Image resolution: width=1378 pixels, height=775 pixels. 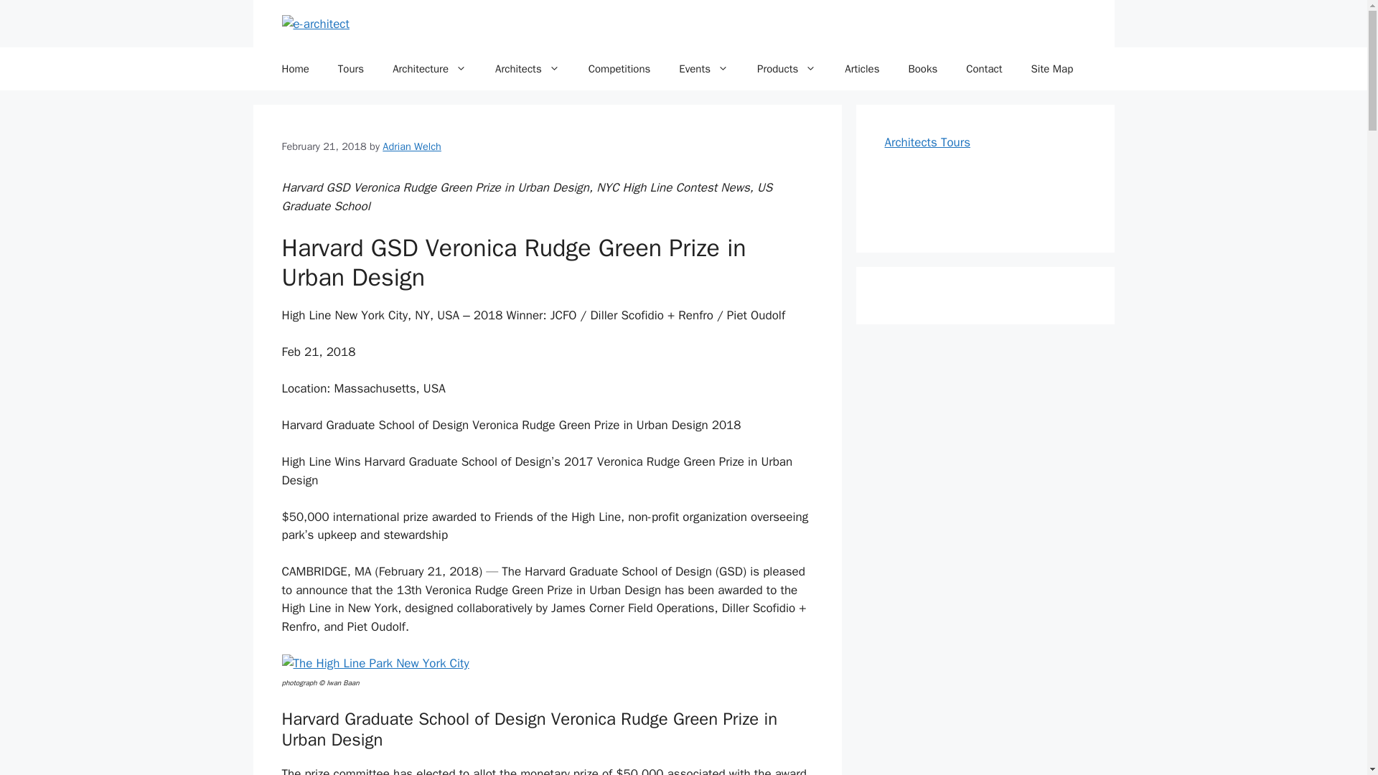 I want to click on Adrian Welch, so click(x=412, y=146).